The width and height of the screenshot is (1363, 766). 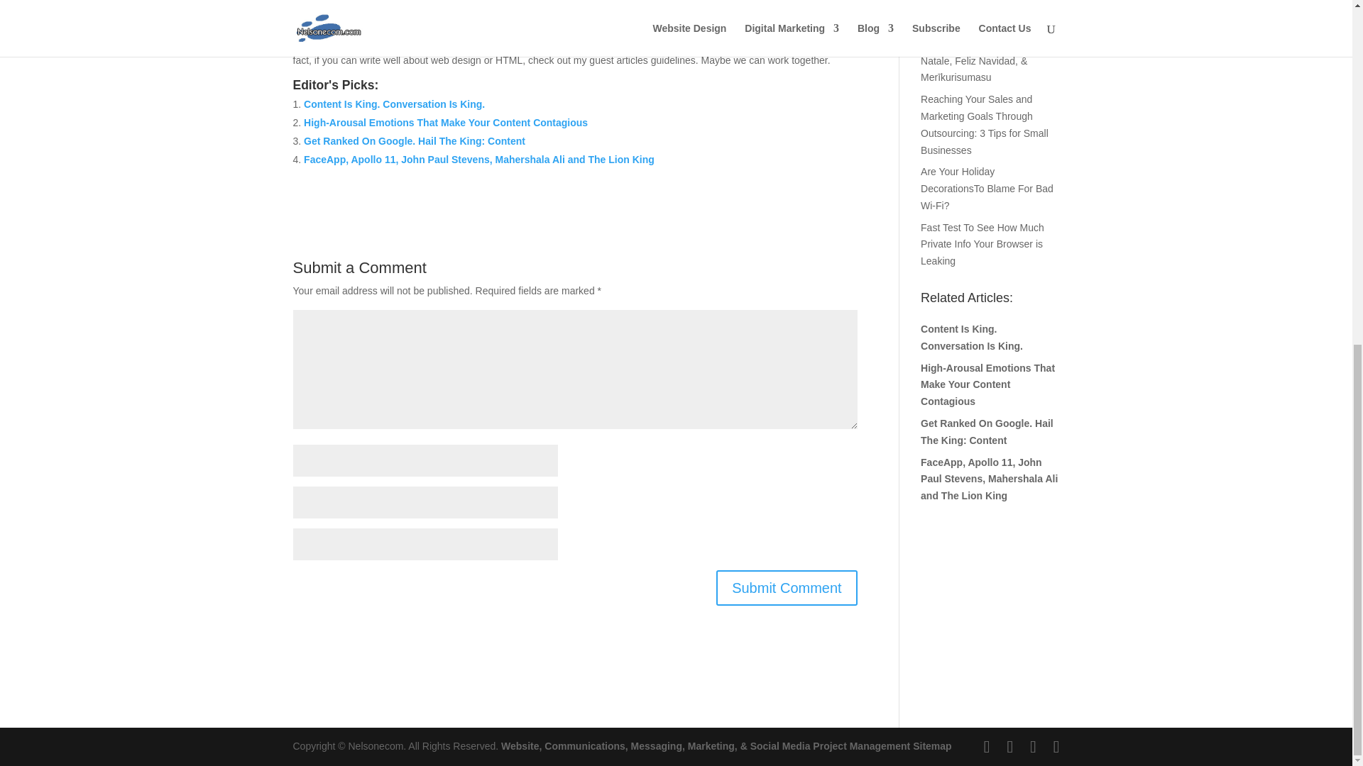 I want to click on High-Arousal Emotions That Make Your Content Contagious, so click(x=446, y=123).